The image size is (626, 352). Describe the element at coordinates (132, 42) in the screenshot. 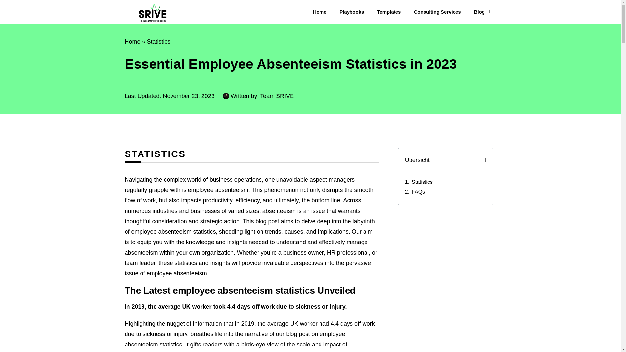

I see `Home` at that location.